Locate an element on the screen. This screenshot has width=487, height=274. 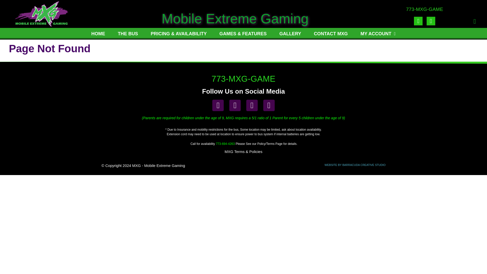
HOME is located at coordinates (98, 33).